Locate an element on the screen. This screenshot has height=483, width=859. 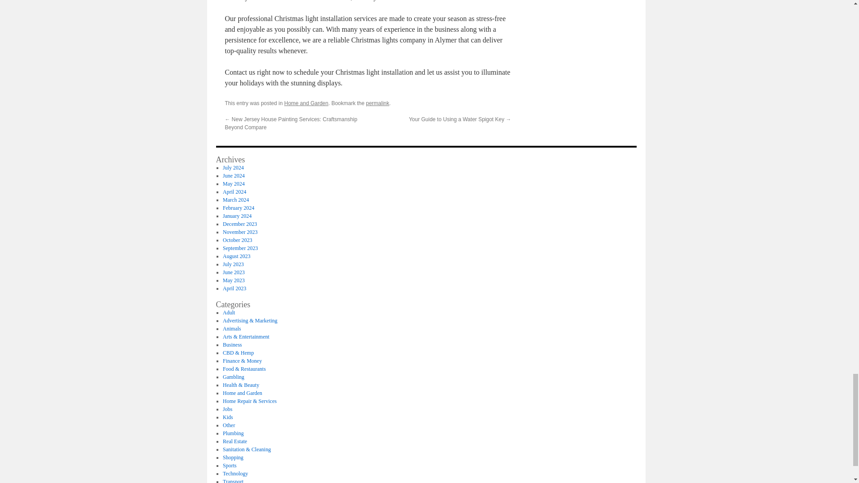
Home and Garden is located at coordinates (306, 103).